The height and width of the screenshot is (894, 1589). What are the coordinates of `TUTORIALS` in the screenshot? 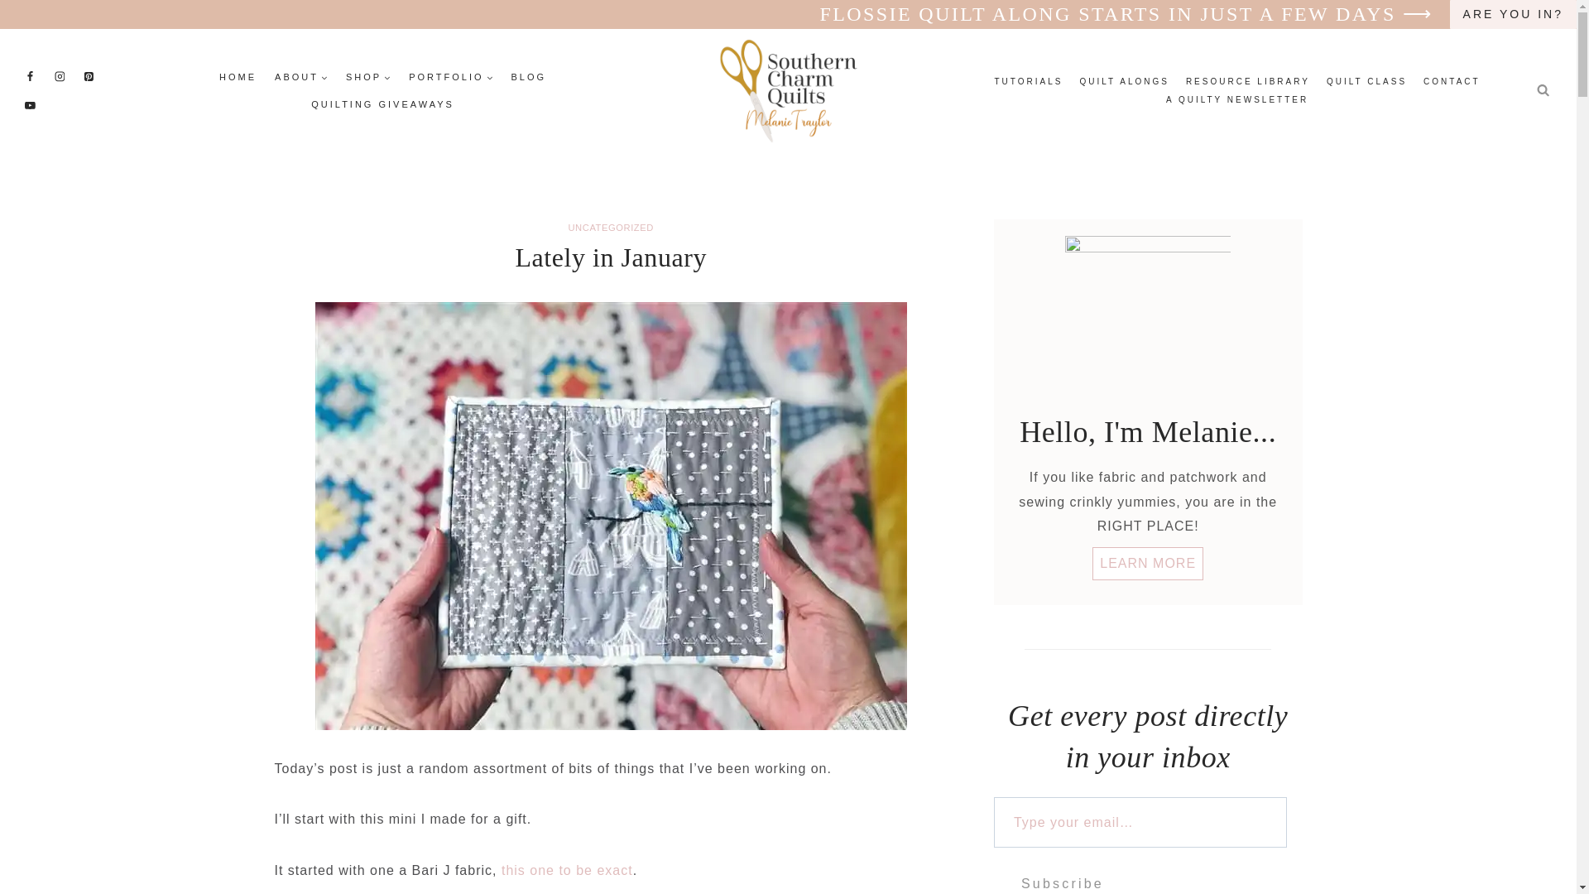 It's located at (1029, 81).